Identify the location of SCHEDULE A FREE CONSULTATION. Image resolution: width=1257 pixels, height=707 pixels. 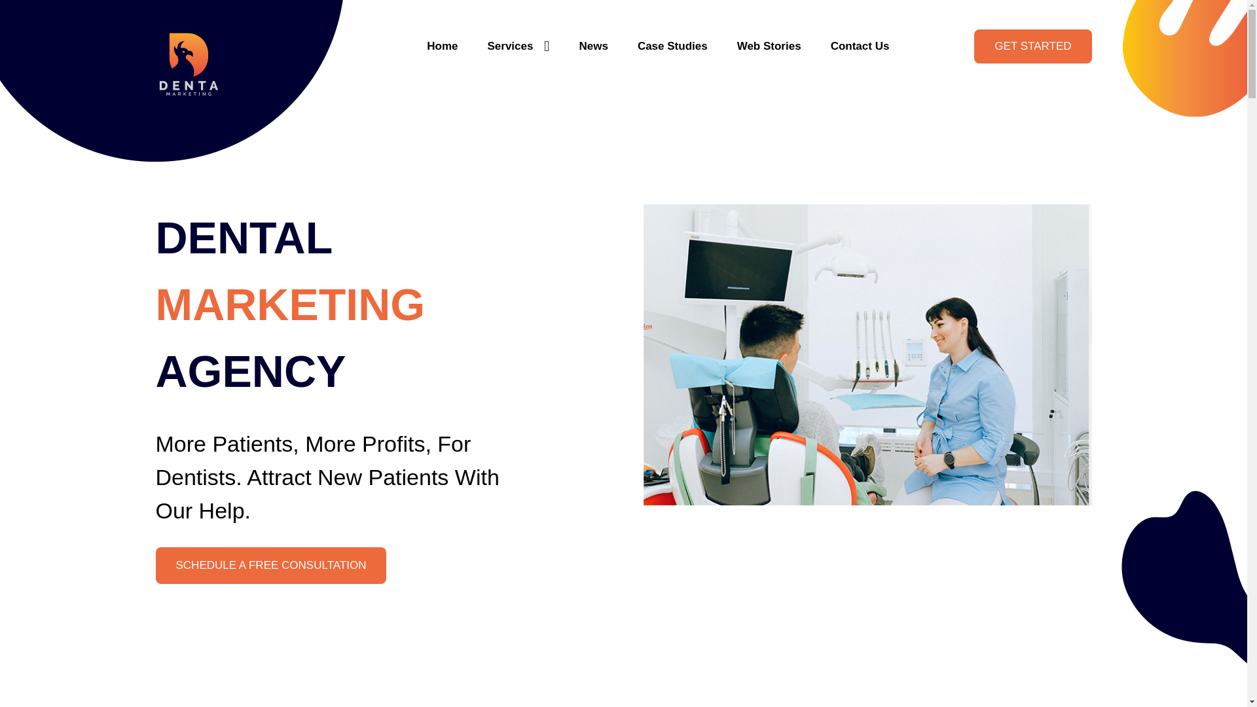
(271, 566).